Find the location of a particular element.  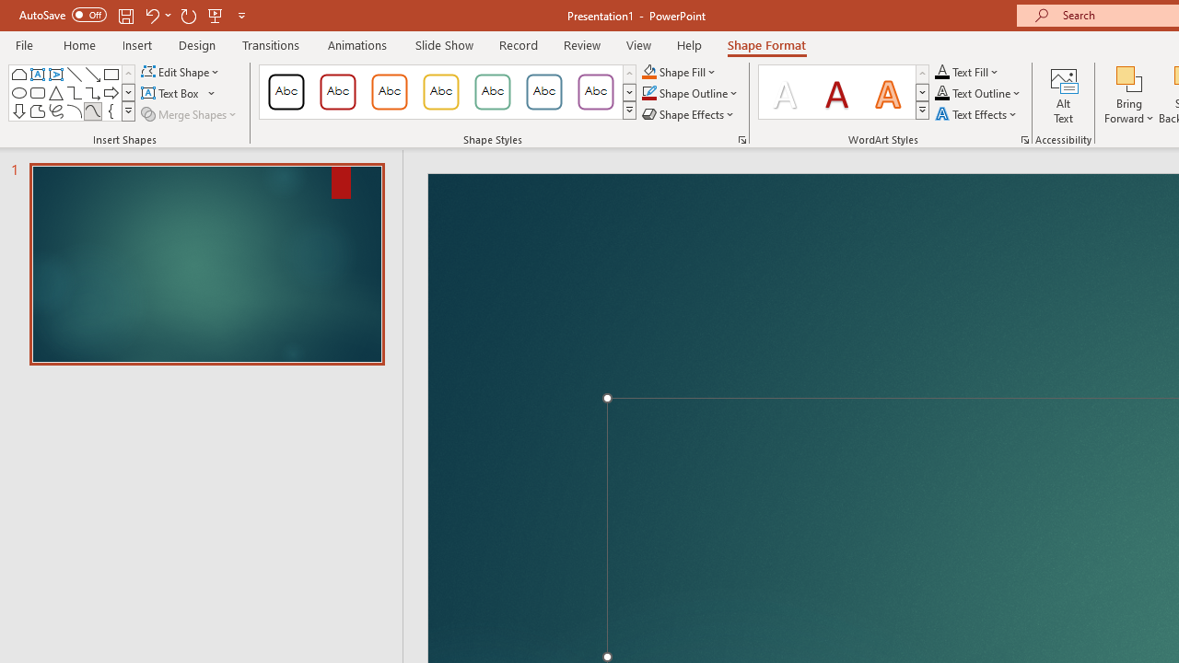

Fill: White, Text color 1; Shadow is located at coordinates (785, 92).